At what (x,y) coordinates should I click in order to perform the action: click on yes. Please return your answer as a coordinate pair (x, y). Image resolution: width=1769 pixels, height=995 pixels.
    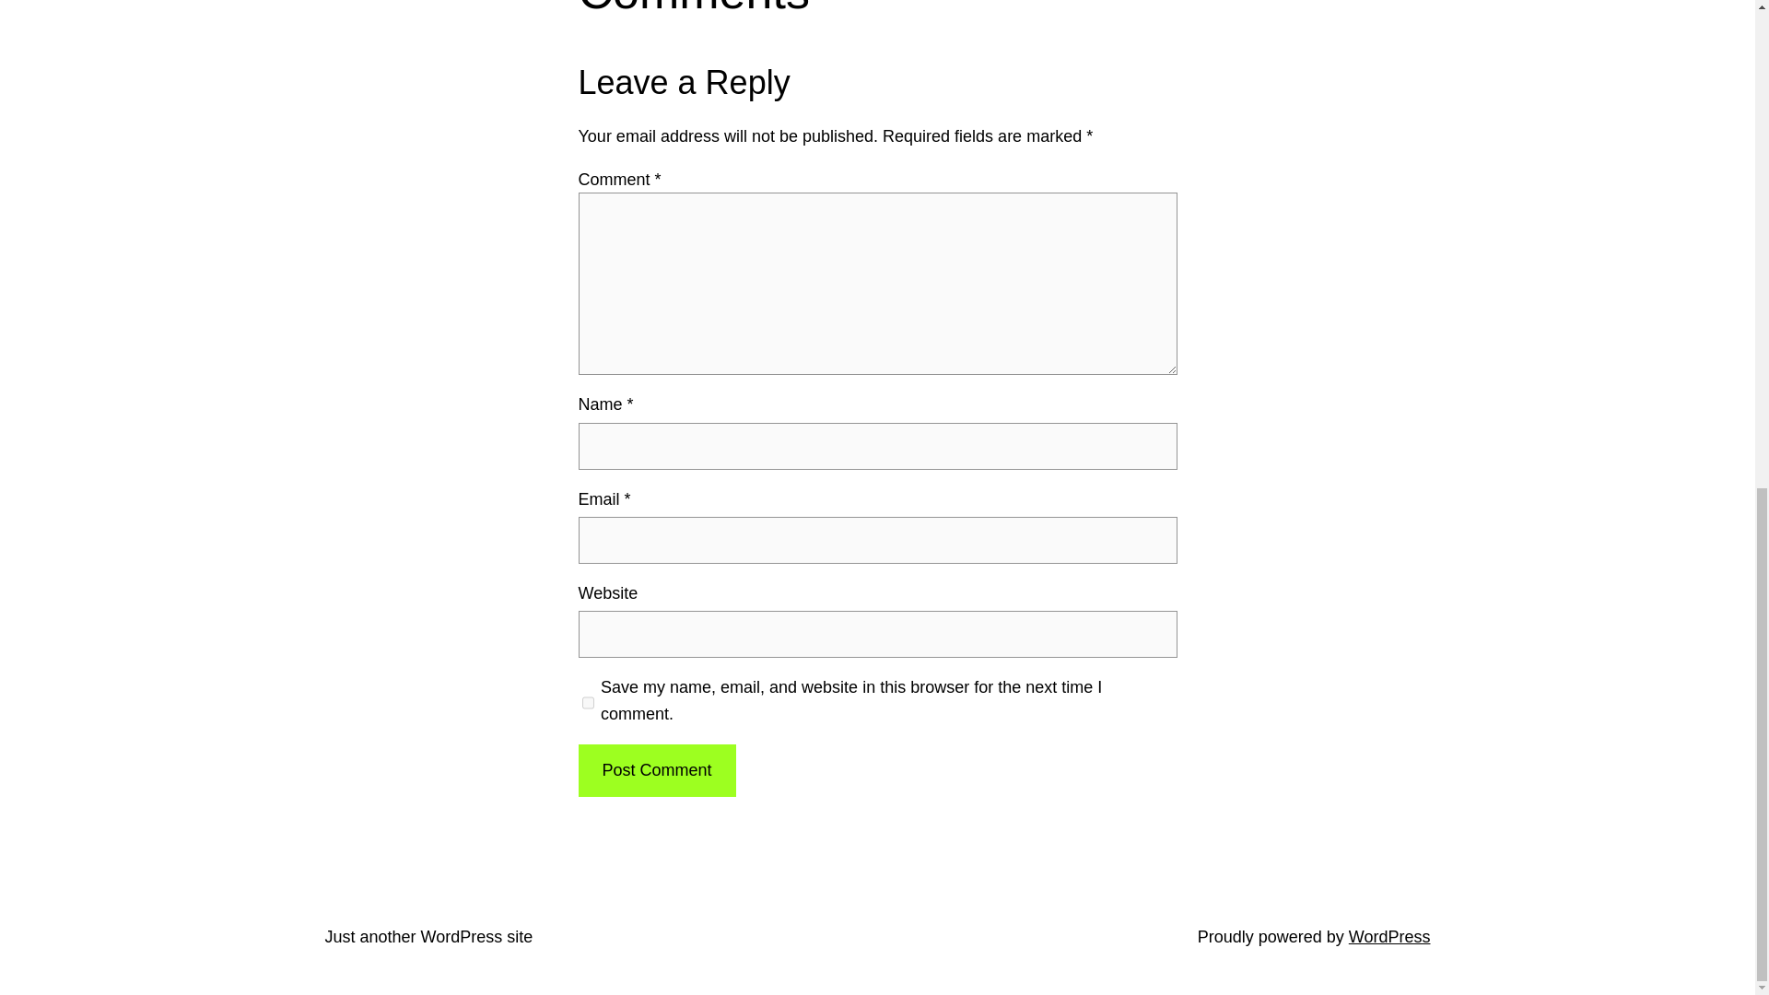
    Looking at the image, I should click on (588, 702).